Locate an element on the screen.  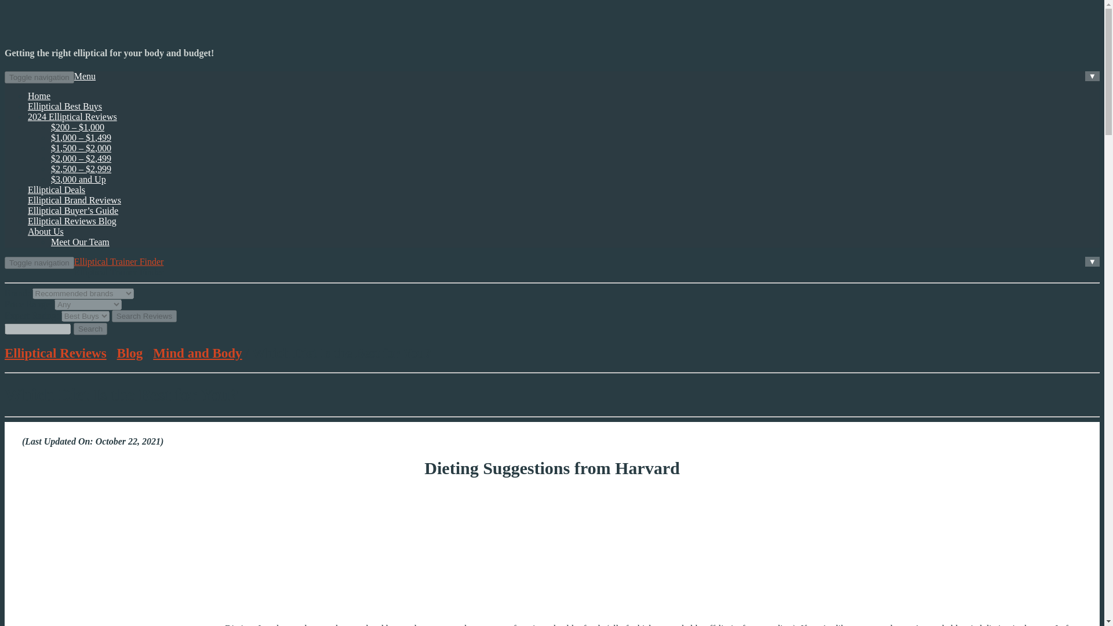
Meet Our Team is located at coordinates (80, 242).